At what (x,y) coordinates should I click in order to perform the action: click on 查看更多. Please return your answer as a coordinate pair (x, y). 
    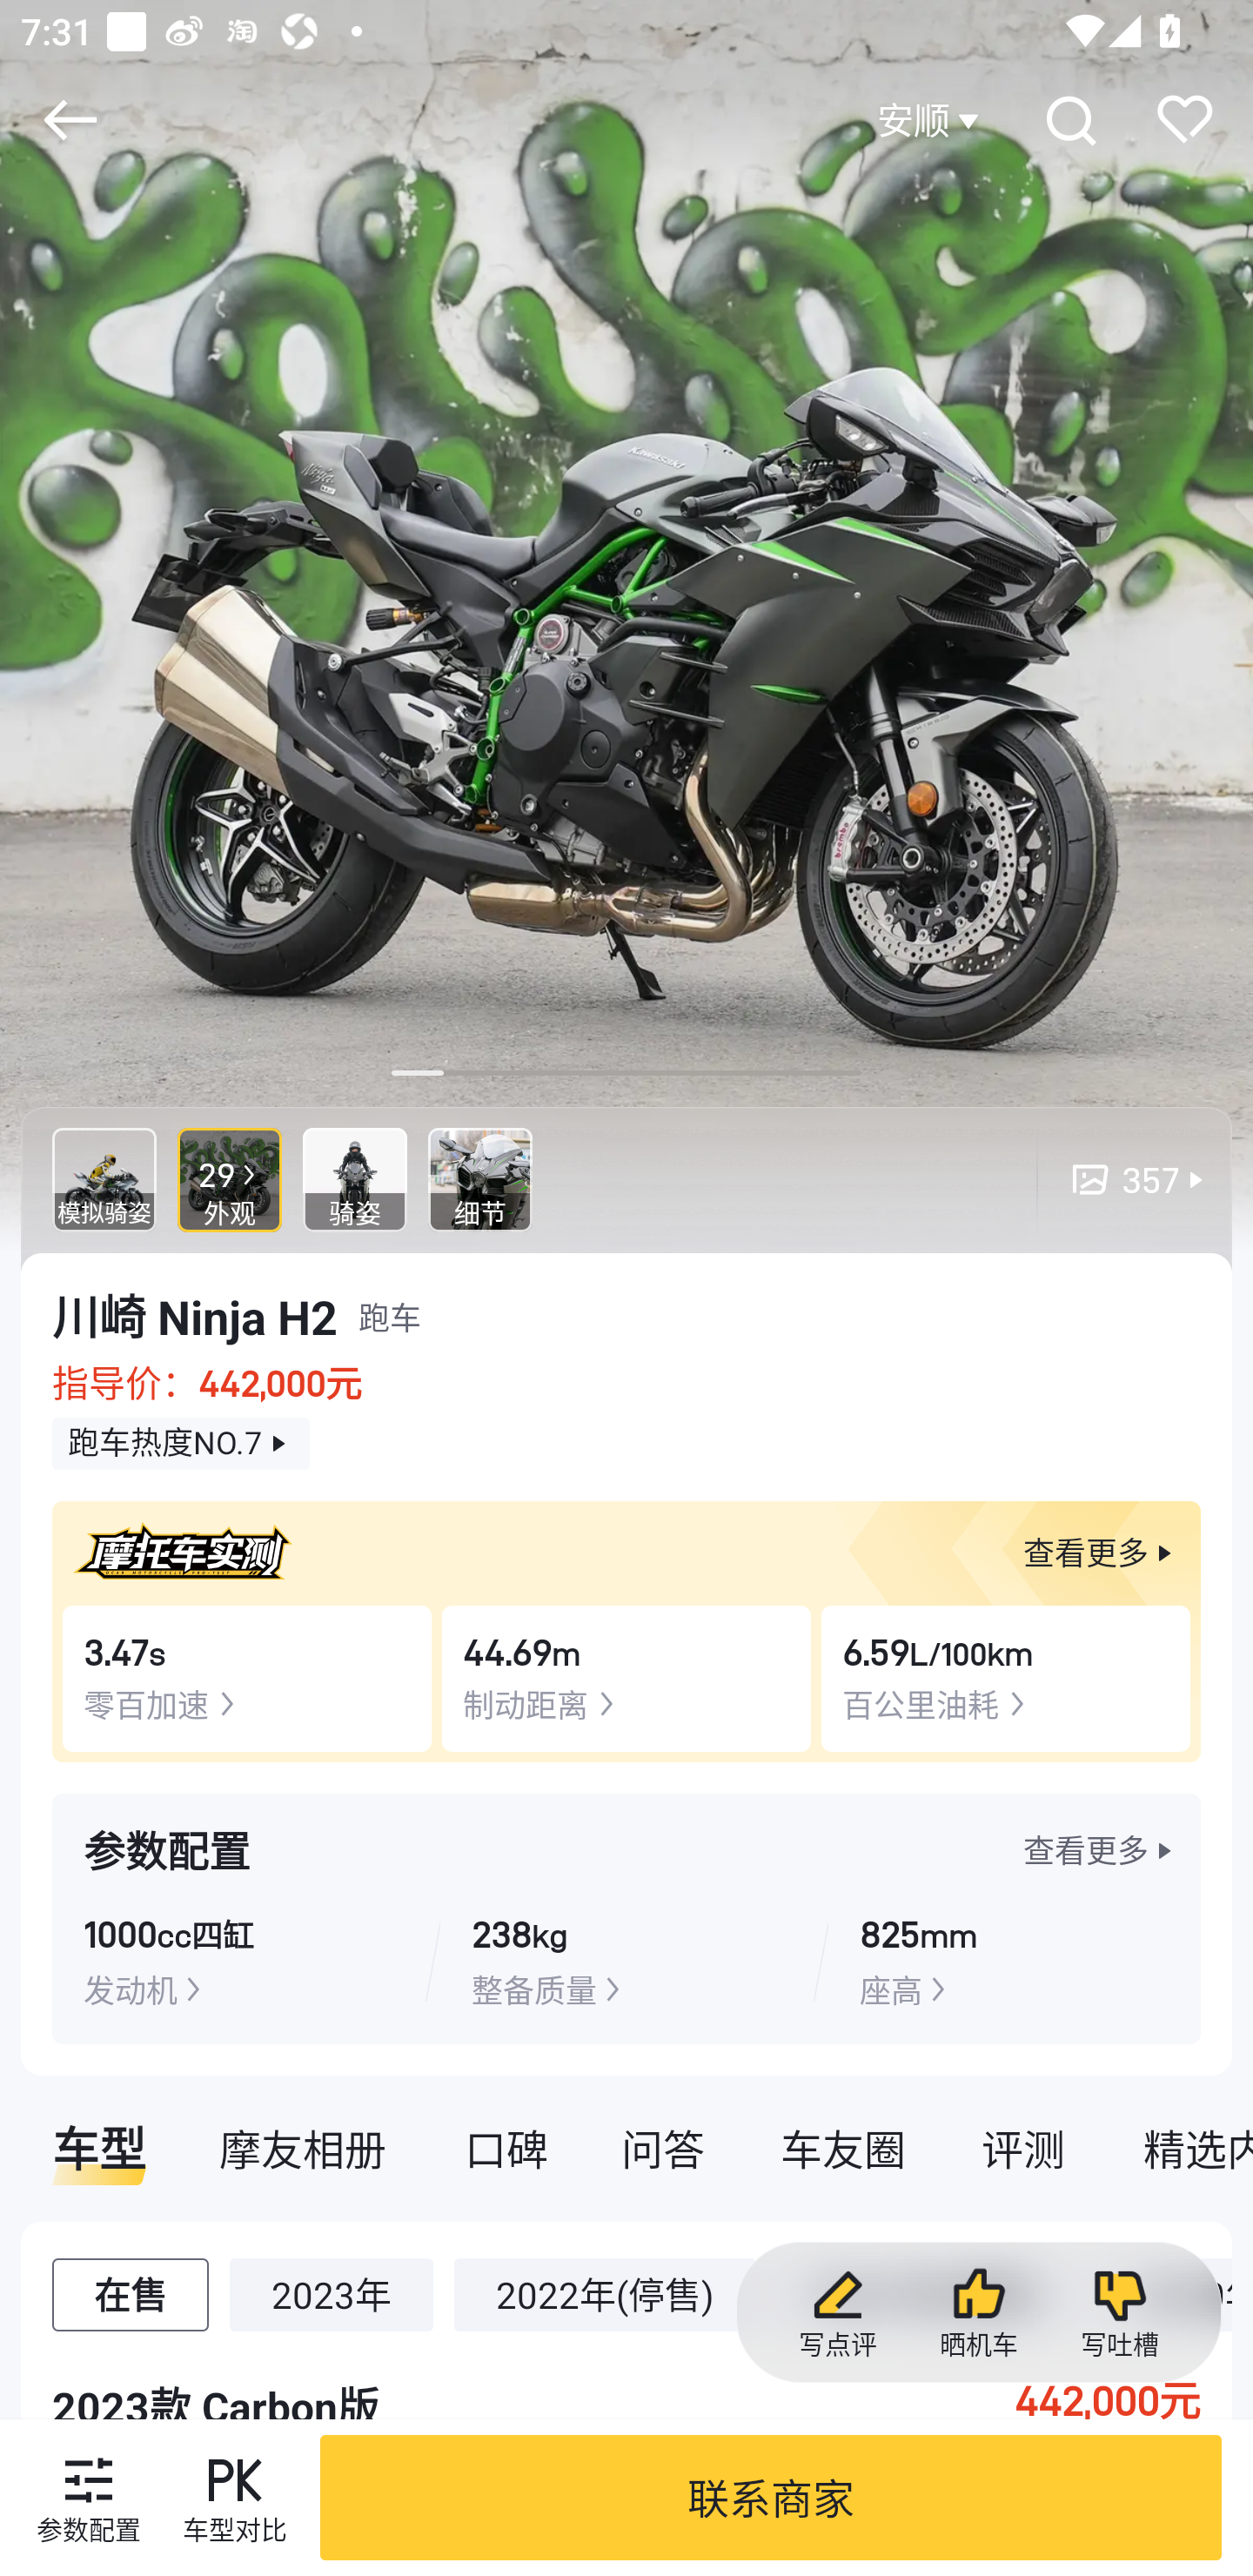
    Looking at the image, I should click on (1102, 1850).